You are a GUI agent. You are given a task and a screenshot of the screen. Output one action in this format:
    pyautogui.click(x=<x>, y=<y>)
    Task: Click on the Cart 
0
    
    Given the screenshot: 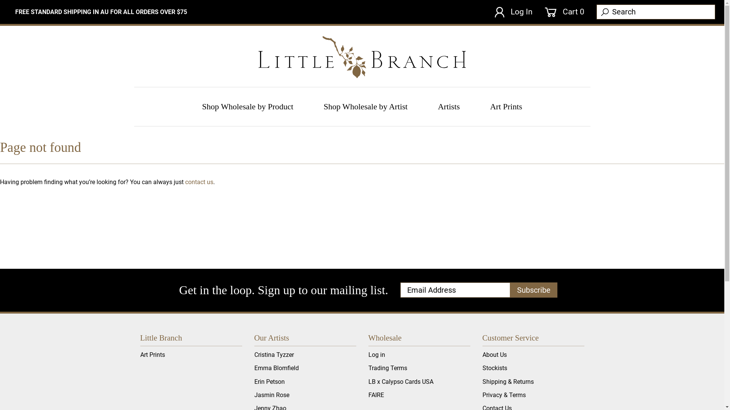 What is the action you would take?
    pyautogui.click(x=565, y=12)
    